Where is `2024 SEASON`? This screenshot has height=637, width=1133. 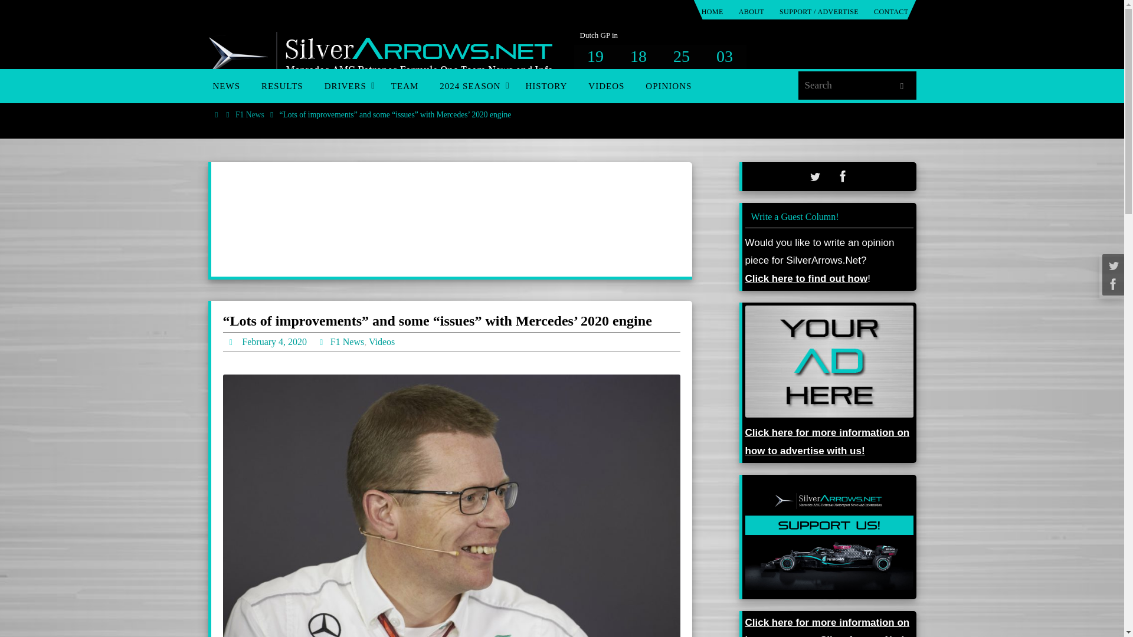
2024 SEASON is located at coordinates (471, 86).